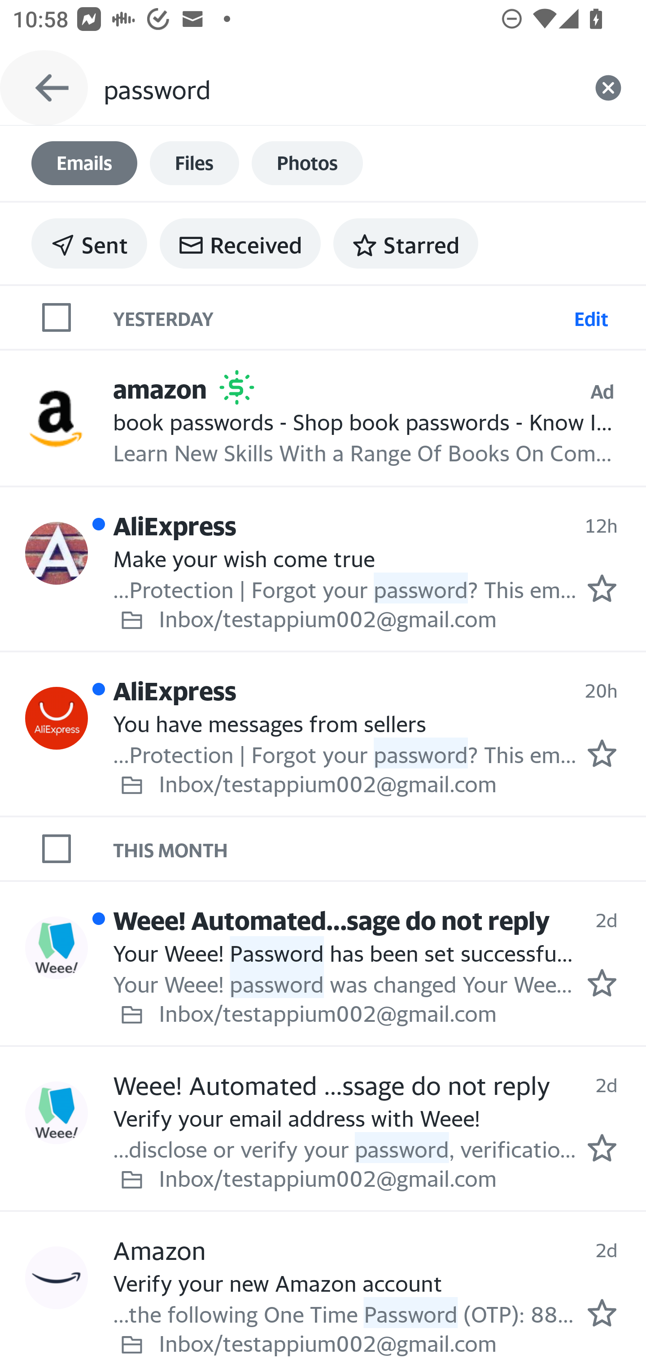 This screenshot has height=1363, width=646. I want to click on Photos, so click(307, 163).